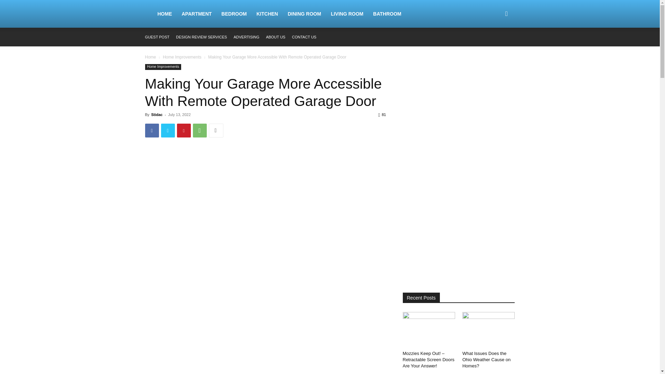  I want to click on ABOUT US, so click(276, 37).